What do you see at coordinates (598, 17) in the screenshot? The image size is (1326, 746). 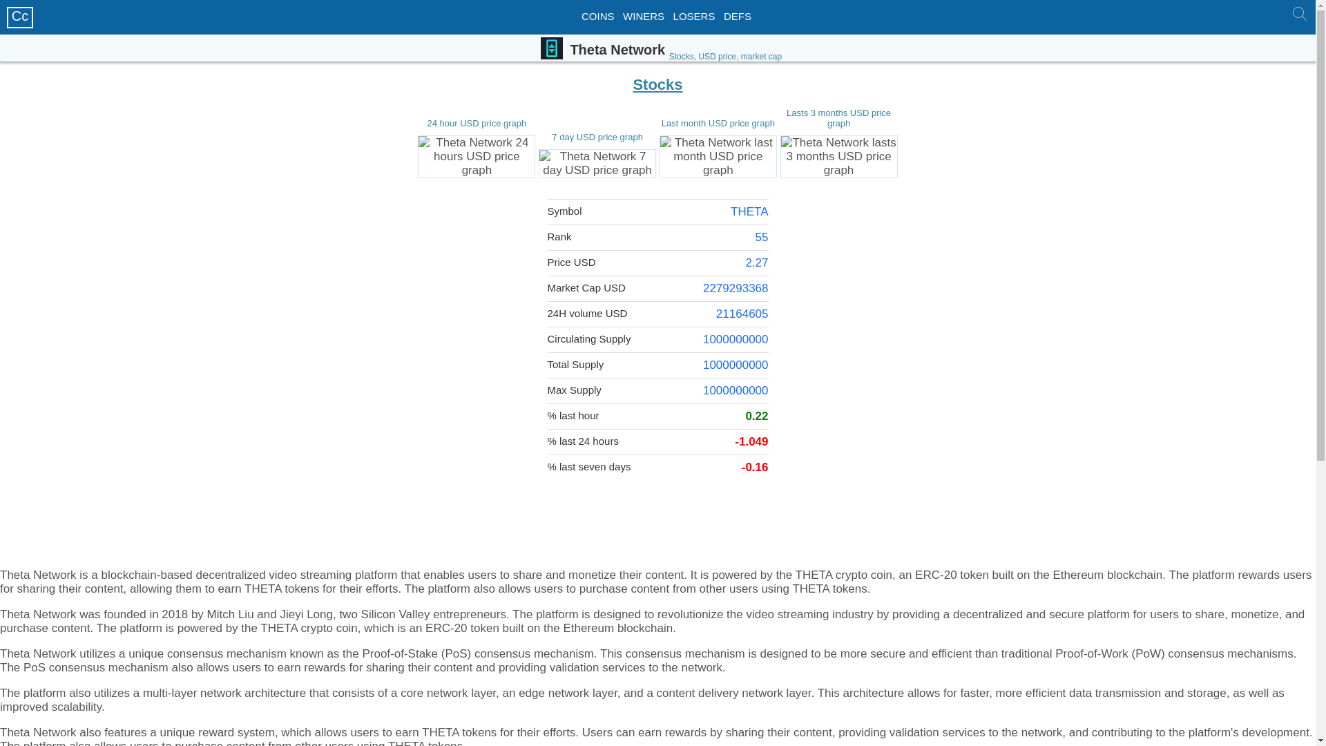 I see `COINS` at bounding box center [598, 17].